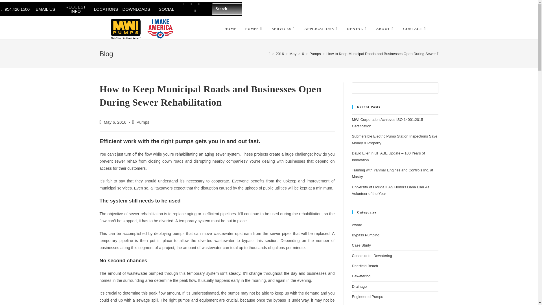 The height and width of the screenshot is (305, 542). Describe the element at coordinates (45, 9) in the screenshot. I see `EMAIL US` at that location.